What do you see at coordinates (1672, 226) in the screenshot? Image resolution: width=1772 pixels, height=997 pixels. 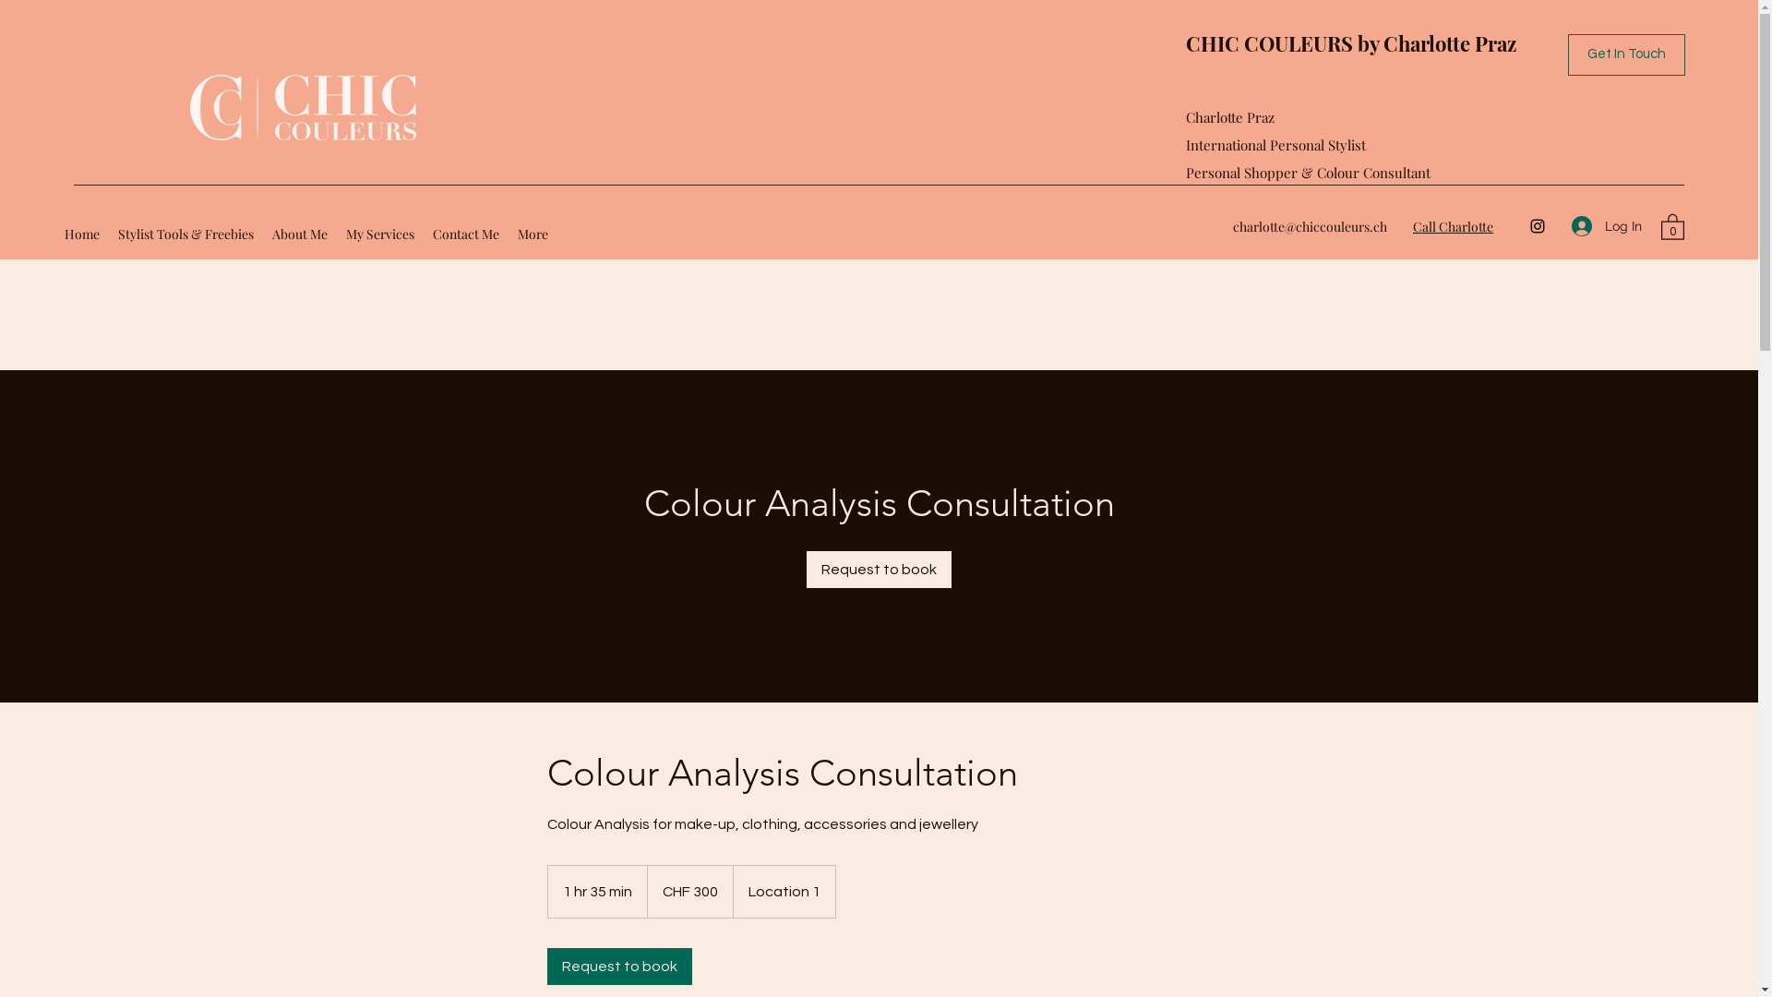 I see `0` at bounding box center [1672, 226].